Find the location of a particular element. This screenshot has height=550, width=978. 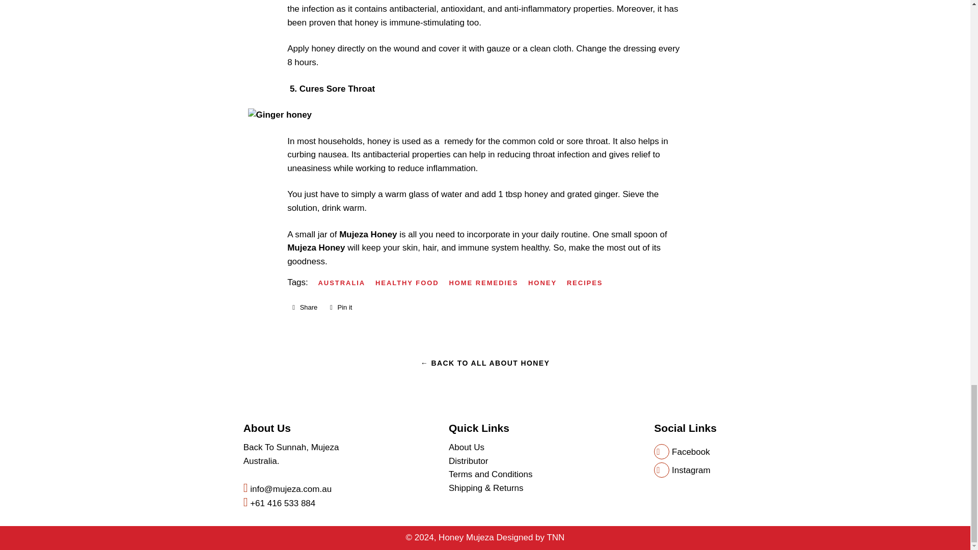

Share on Facebook is located at coordinates (305, 307).